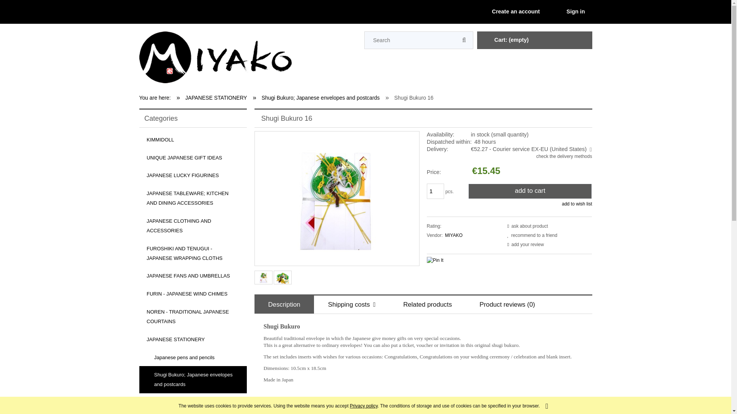  What do you see at coordinates (193, 140) in the screenshot?
I see `KIMMIDOLL` at bounding box center [193, 140].